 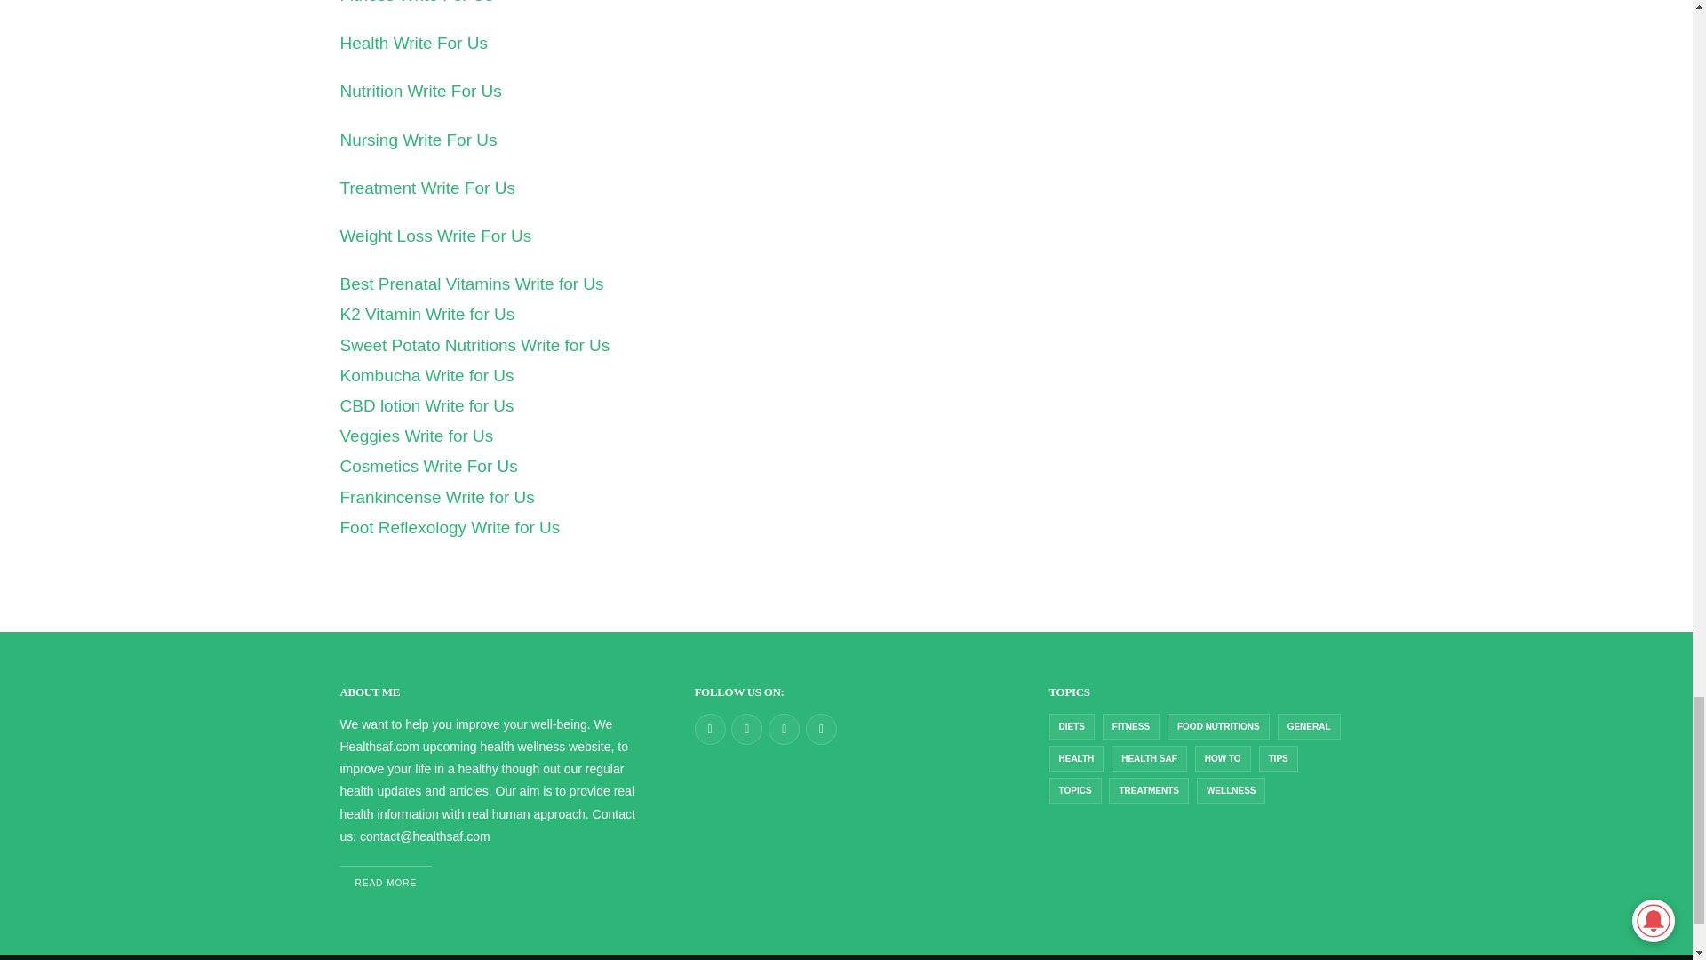 I want to click on K2 Vitamin Write for Us, so click(x=426, y=314).